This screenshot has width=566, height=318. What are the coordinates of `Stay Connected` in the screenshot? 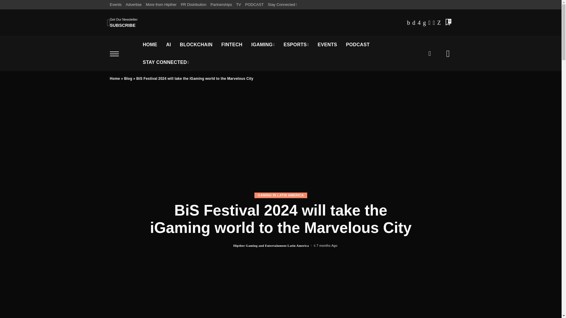 It's located at (282, 5).